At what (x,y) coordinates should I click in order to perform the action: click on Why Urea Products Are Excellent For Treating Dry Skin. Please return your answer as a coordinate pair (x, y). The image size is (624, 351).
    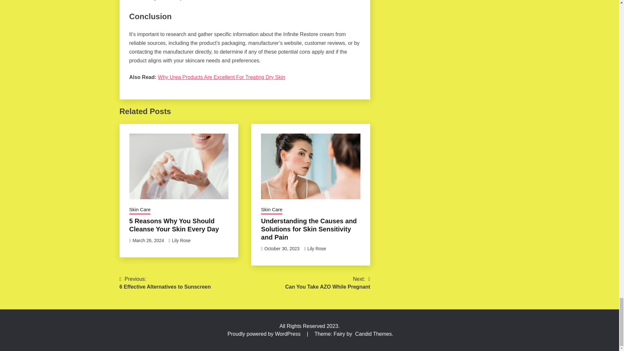
    Looking at the image, I should click on (221, 77).